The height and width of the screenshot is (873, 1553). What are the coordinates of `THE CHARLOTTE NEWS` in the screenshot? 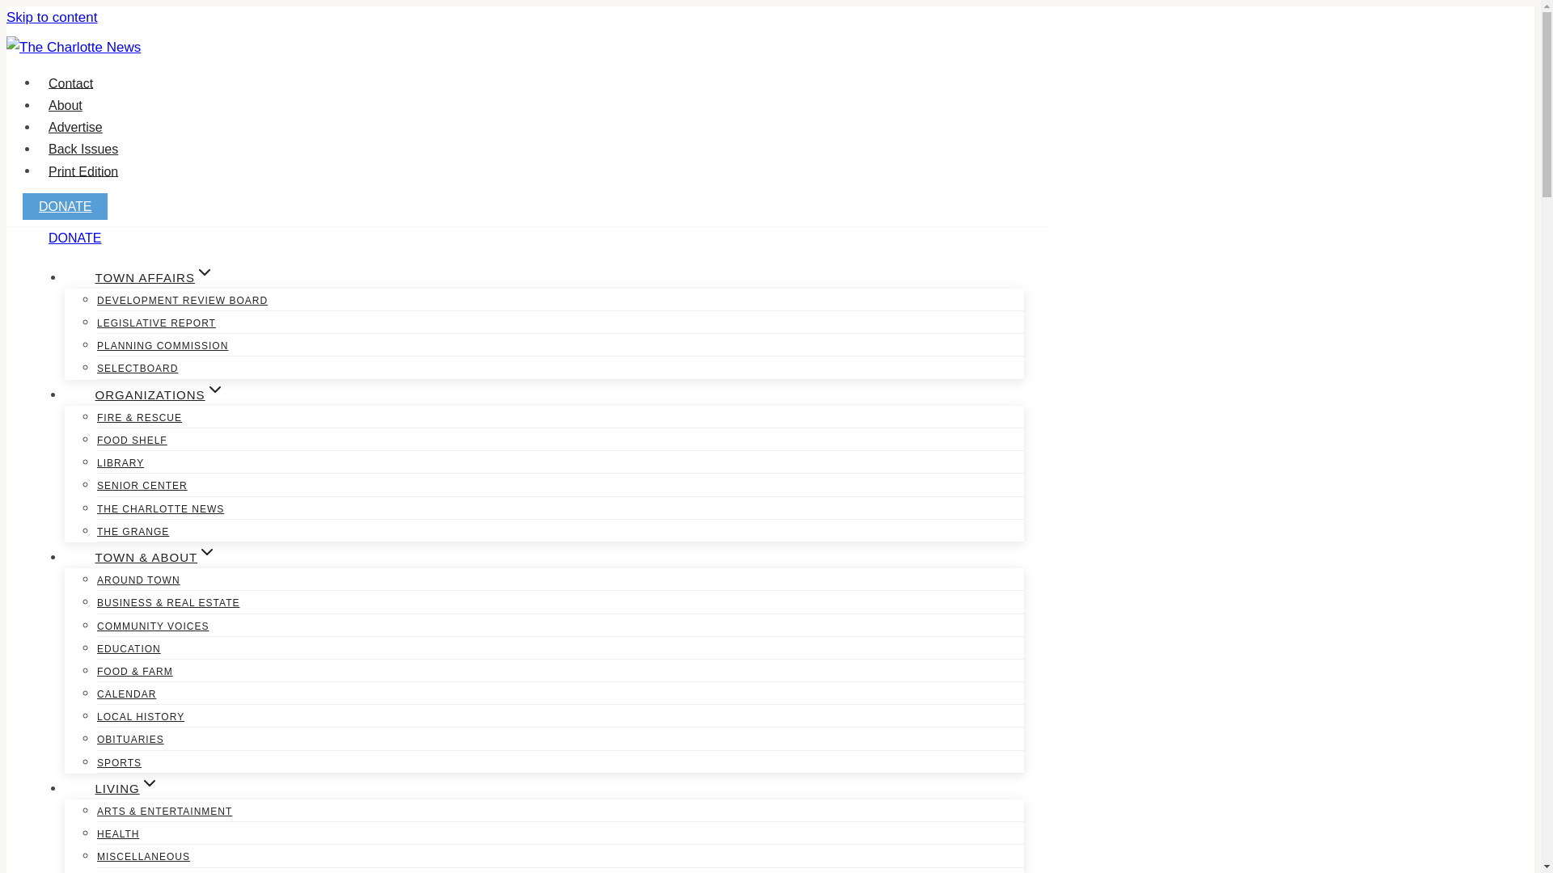 It's located at (160, 509).